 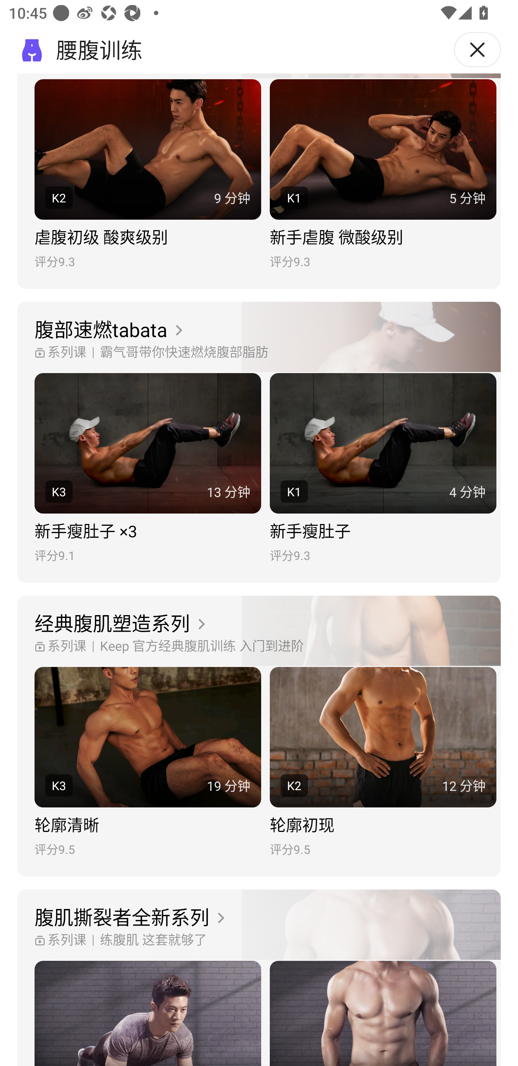 What do you see at coordinates (259, 631) in the screenshot?
I see `经典腹肌塑造系列 系列课 Keep 官方经典腹肌训练 入门到进阶` at bounding box center [259, 631].